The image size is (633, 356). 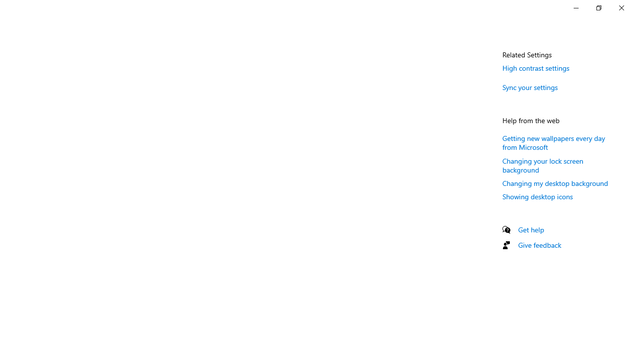 What do you see at coordinates (554, 142) in the screenshot?
I see `Getting new wallpapers every day from Microsoft` at bounding box center [554, 142].